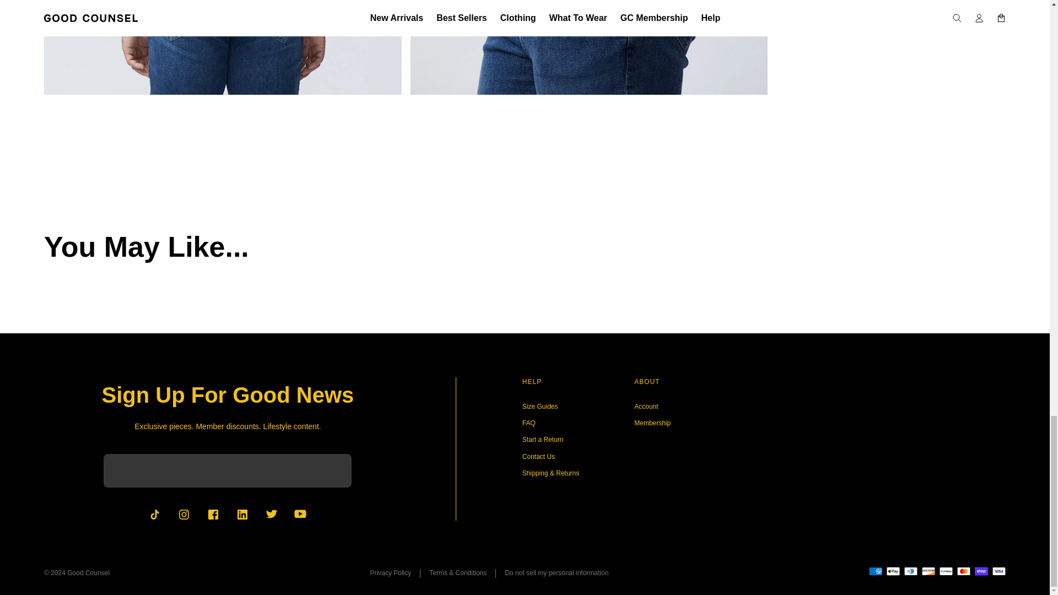  What do you see at coordinates (928, 571) in the screenshot?
I see `Discover` at bounding box center [928, 571].